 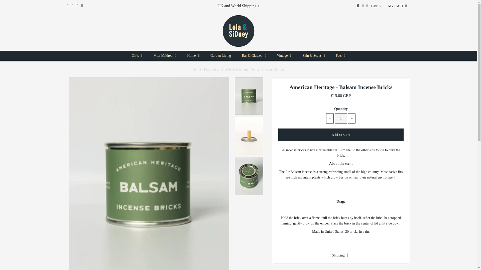 What do you see at coordinates (341, 118) in the screenshot?
I see `1` at bounding box center [341, 118].